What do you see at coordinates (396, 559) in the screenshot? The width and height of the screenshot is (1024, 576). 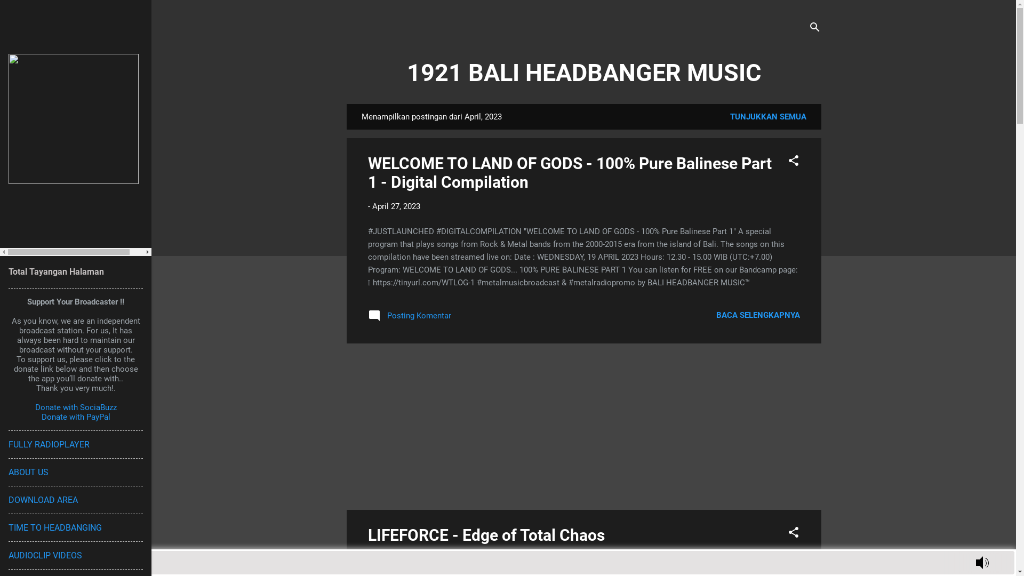 I see `April 24, 2023` at bounding box center [396, 559].